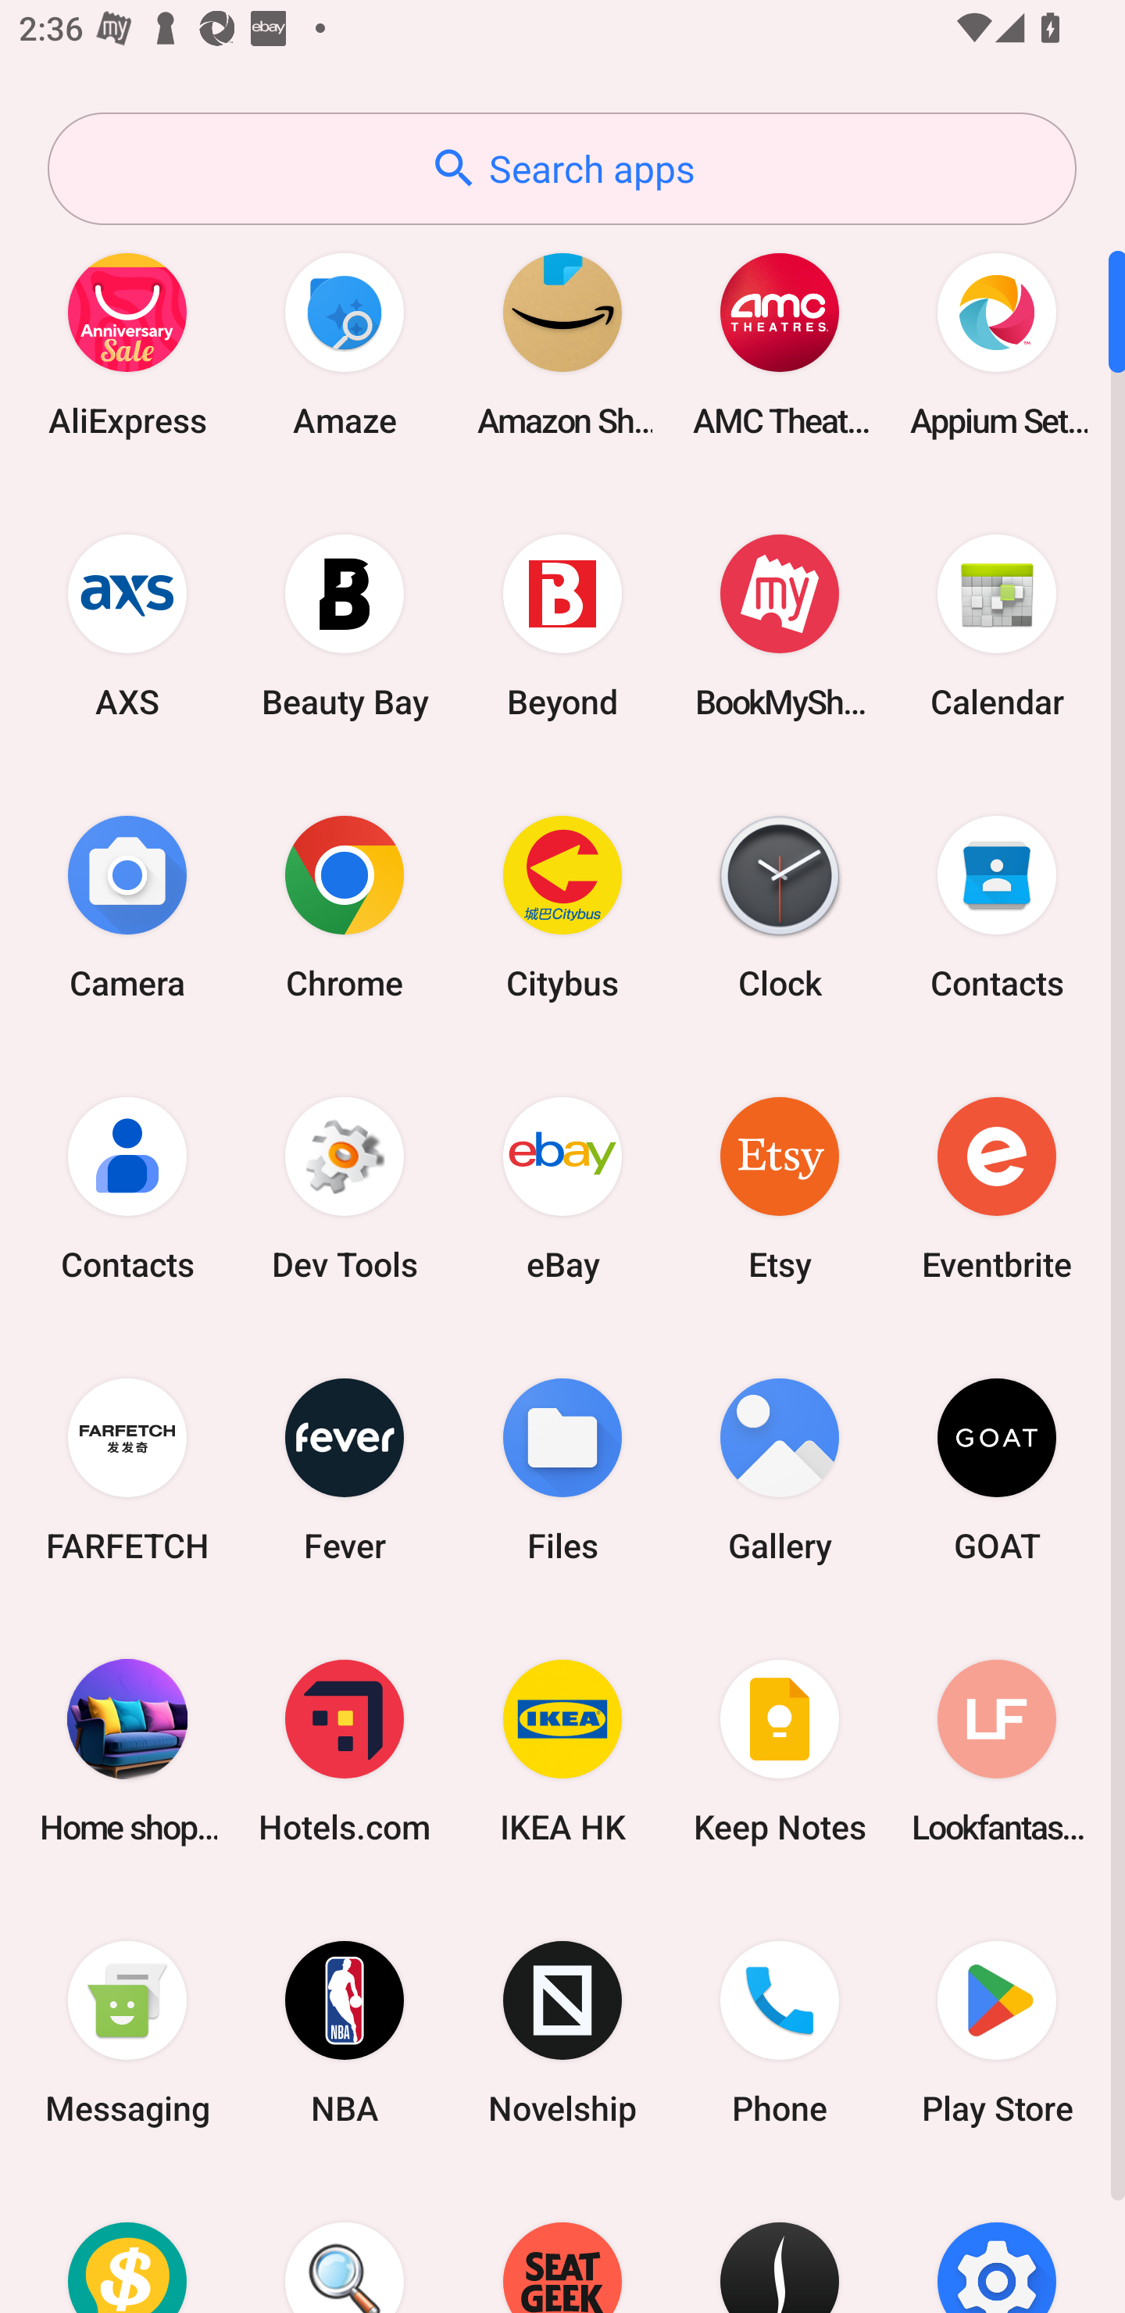 The image size is (1125, 2313). What do you see at coordinates (127, 1188) in the screenshot?
I see `Contacts` at bounding box center [127, 1188].